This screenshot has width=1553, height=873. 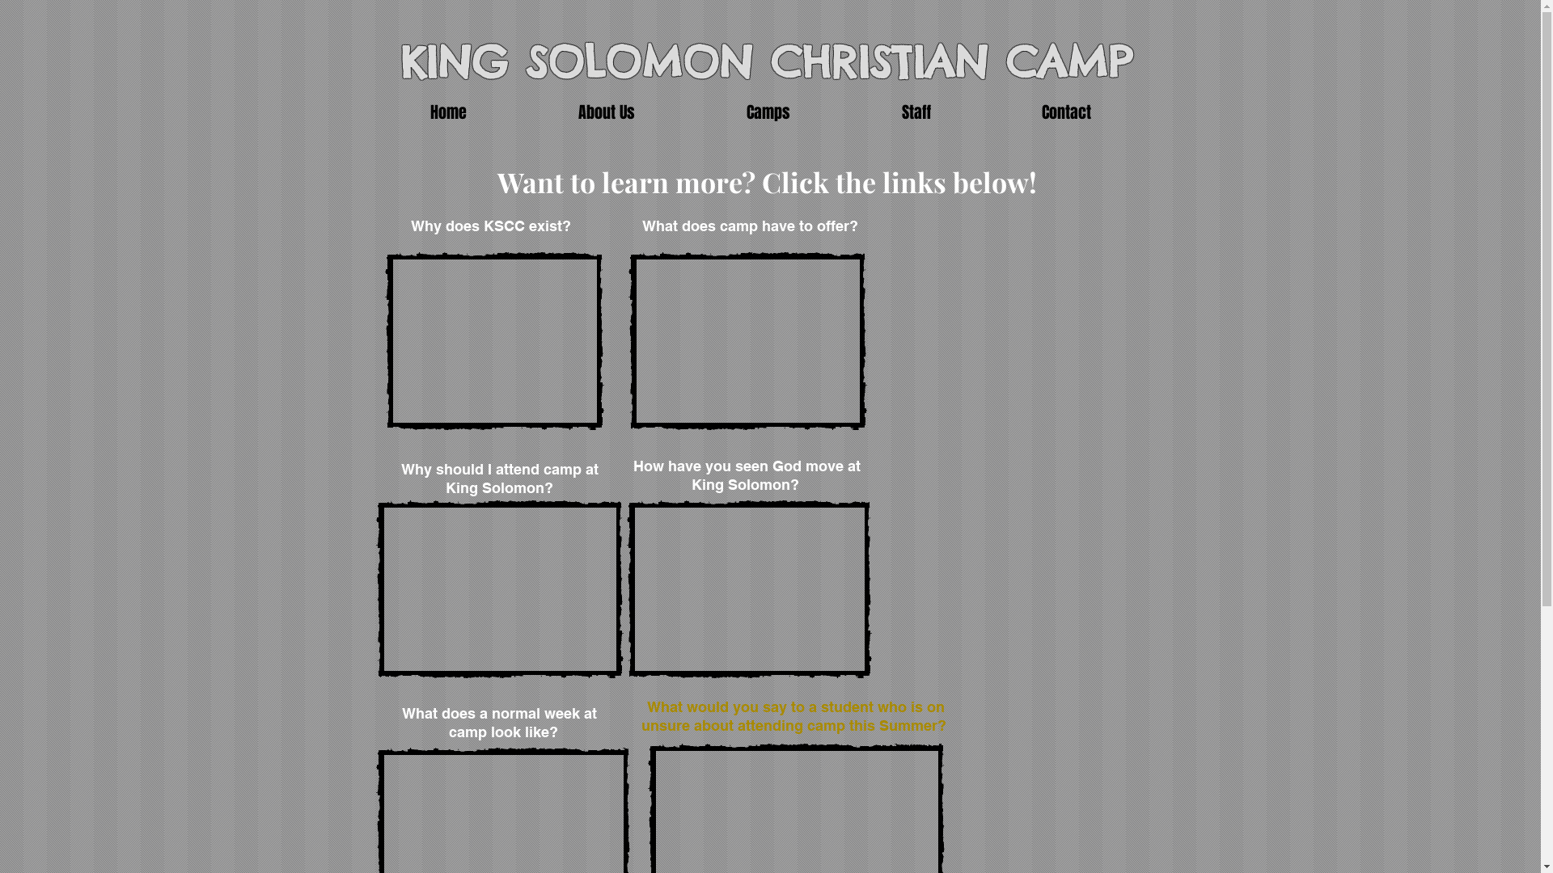 I want to click on About Us, so click(x=607, y=113).